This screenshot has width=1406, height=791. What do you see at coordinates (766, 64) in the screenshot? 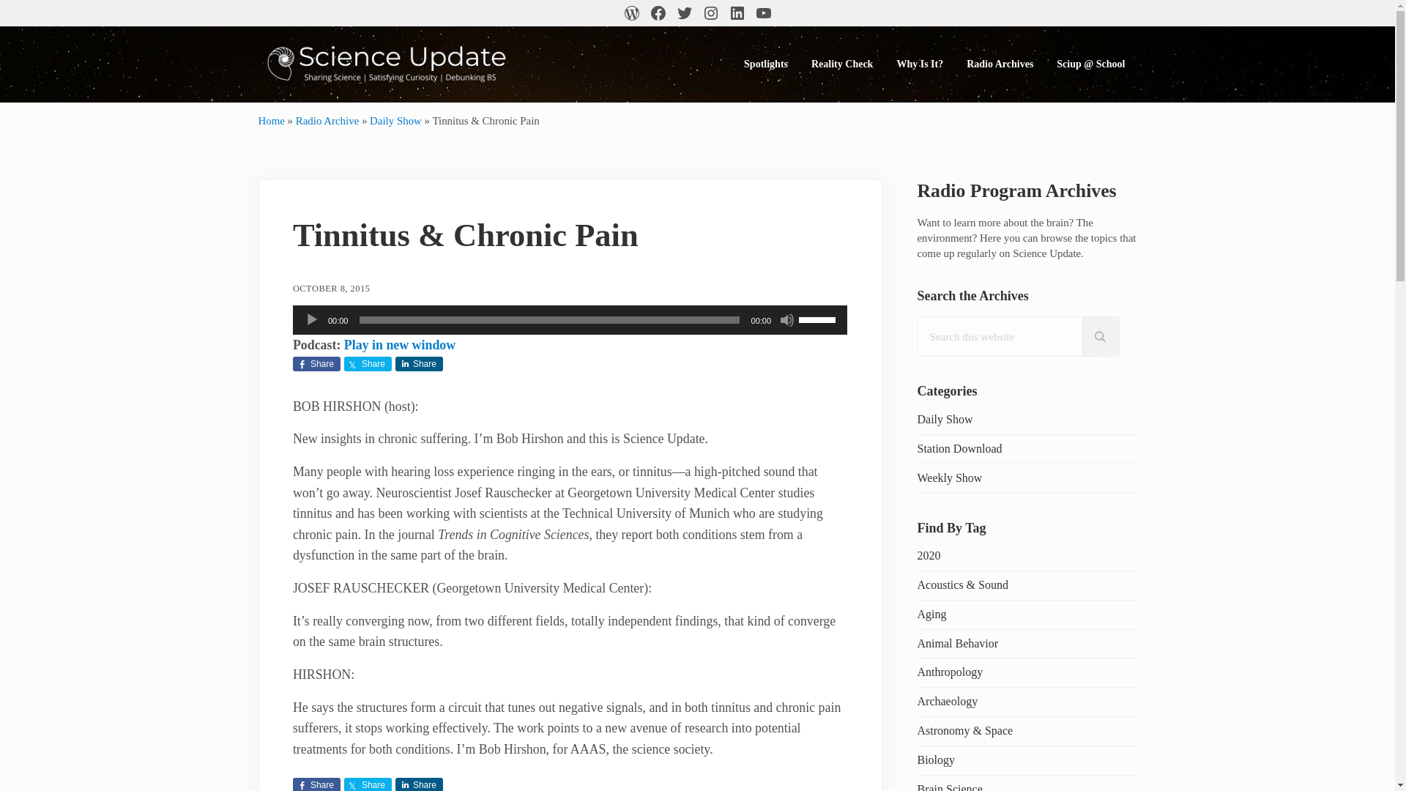
I see `Spotlights` at bounding box center [766, 64].